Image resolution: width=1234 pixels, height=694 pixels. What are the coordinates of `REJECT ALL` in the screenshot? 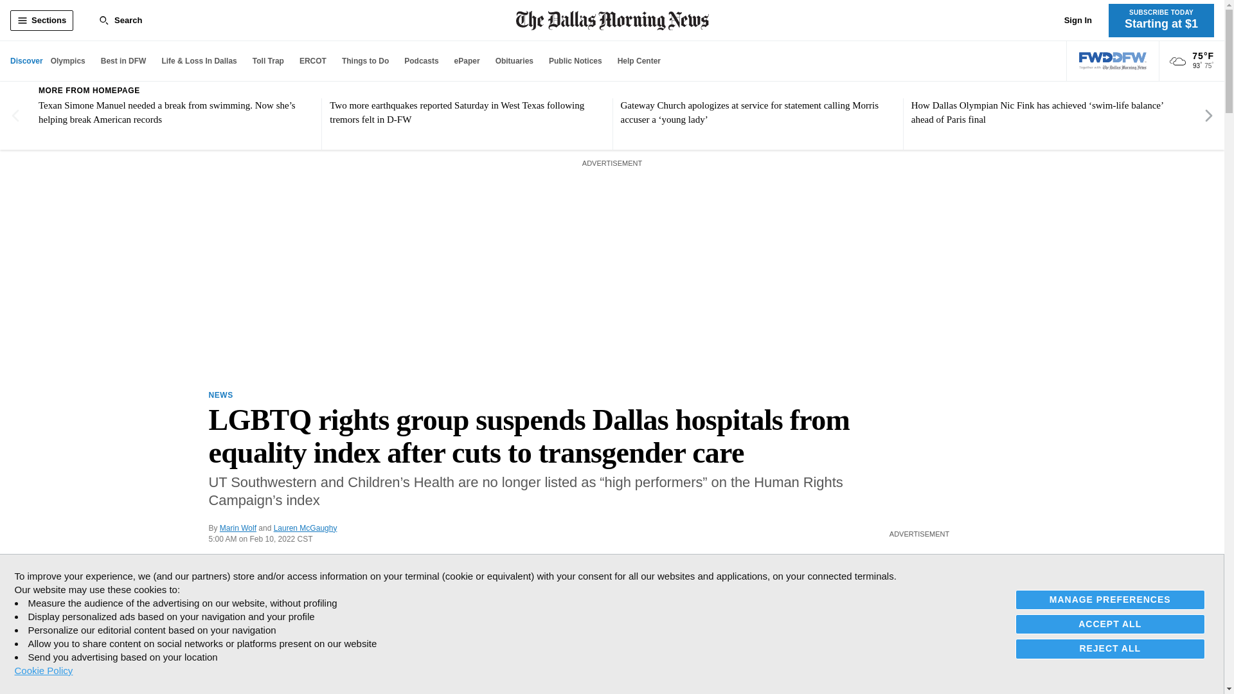 It's located at (1111, 648).